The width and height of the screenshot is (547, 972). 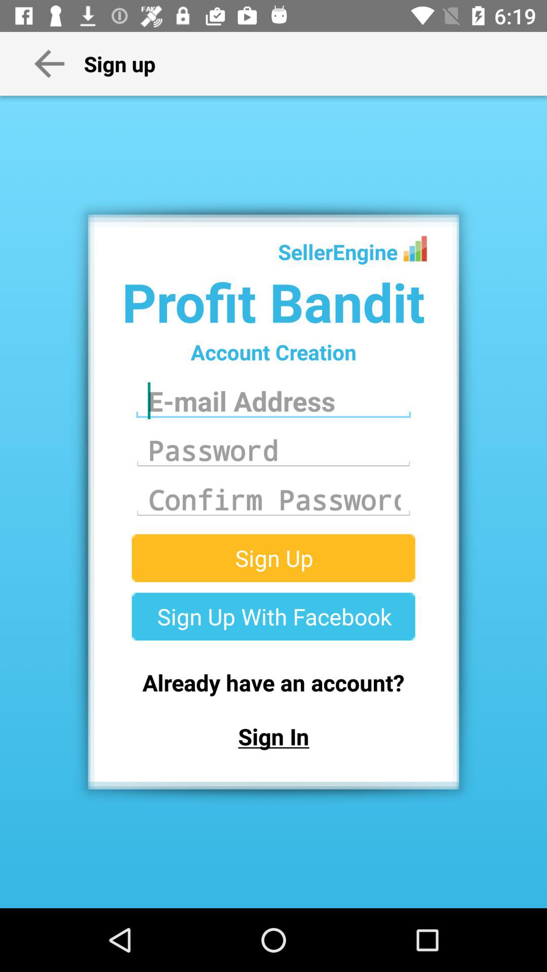 What do you see at coordinates (273, 451) in the screenshot?
I see `select the text field password` at bounding box center [273, 451].